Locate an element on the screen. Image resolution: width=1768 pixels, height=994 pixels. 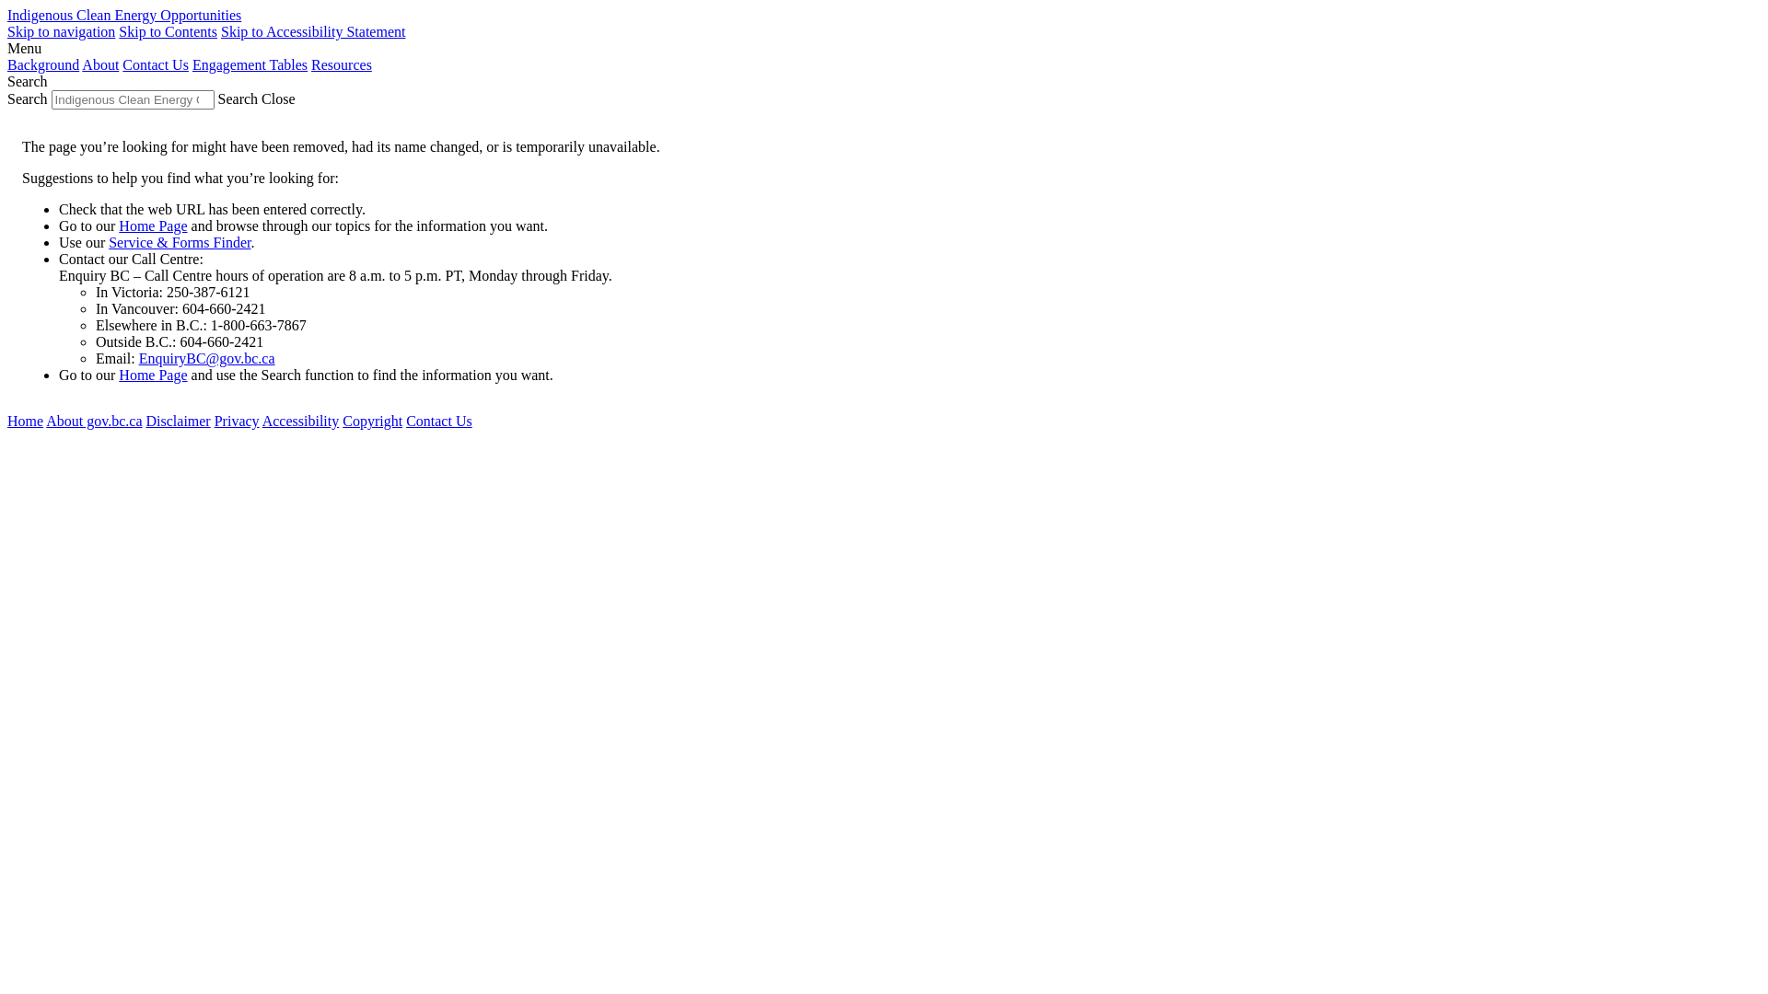
Indigenous Clean Energy Opportunities is located at coordinates (124, 15).